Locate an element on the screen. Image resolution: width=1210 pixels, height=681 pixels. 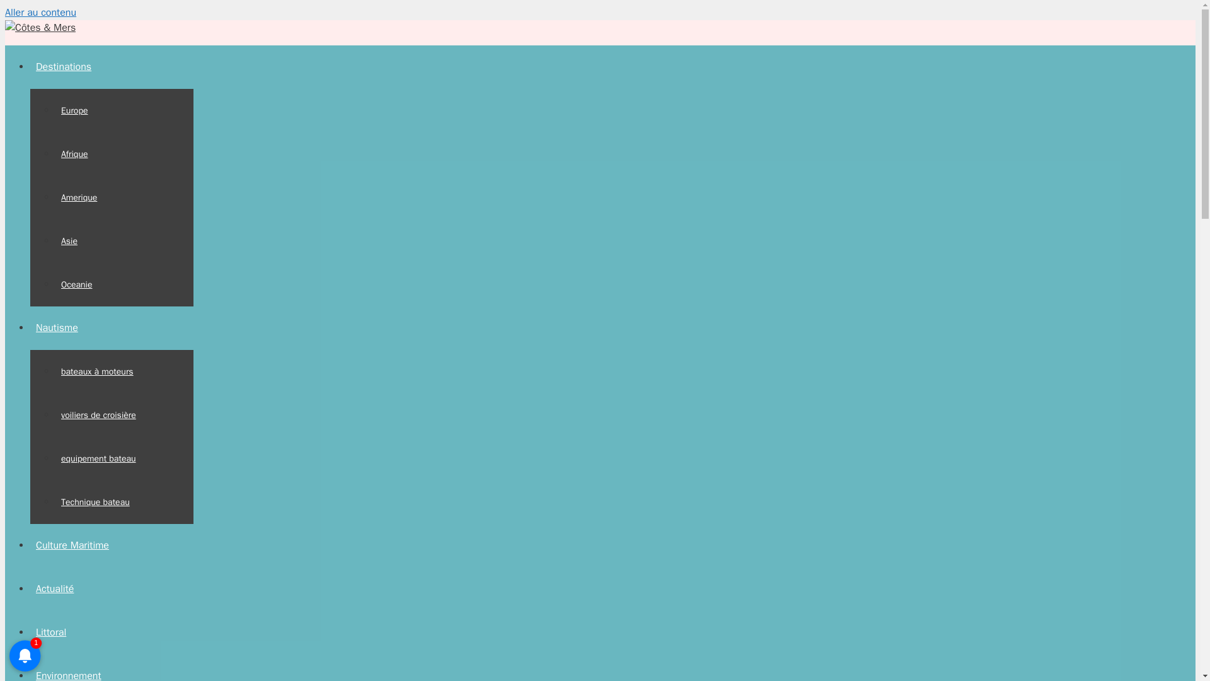
Amerique is located at coordinates (79, 197).